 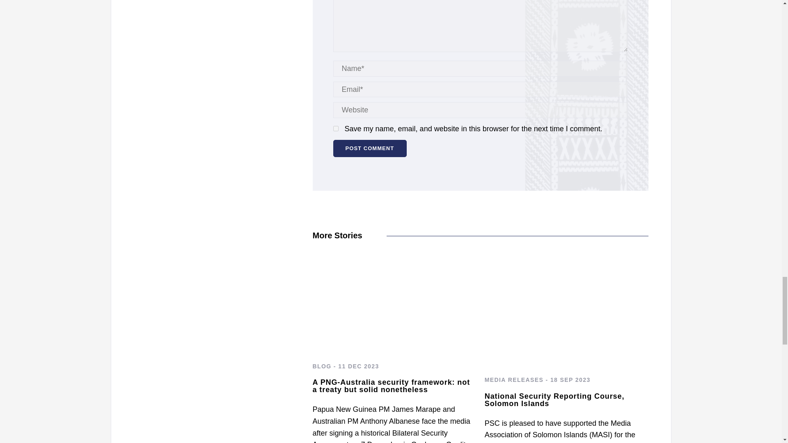 What do you see at coordinates (336, 128) in the screenshot?
I see `yes` at bounding box center [336, 128].